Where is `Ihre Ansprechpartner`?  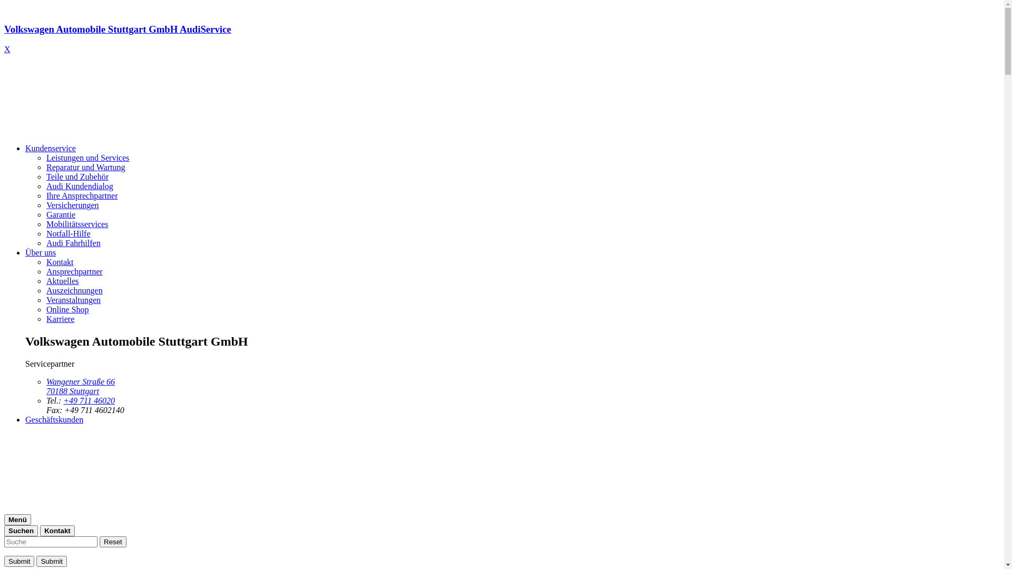
Ihre Ansprechpartner is located at coordinates (82, 196).